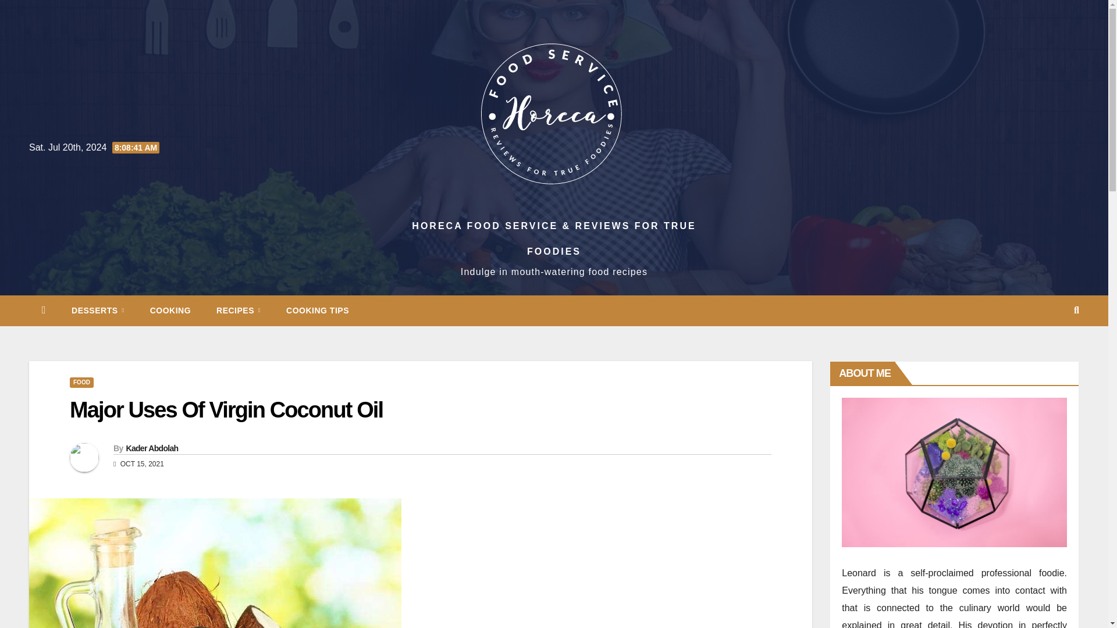  I want to click on FOOD, so click(81, 383).